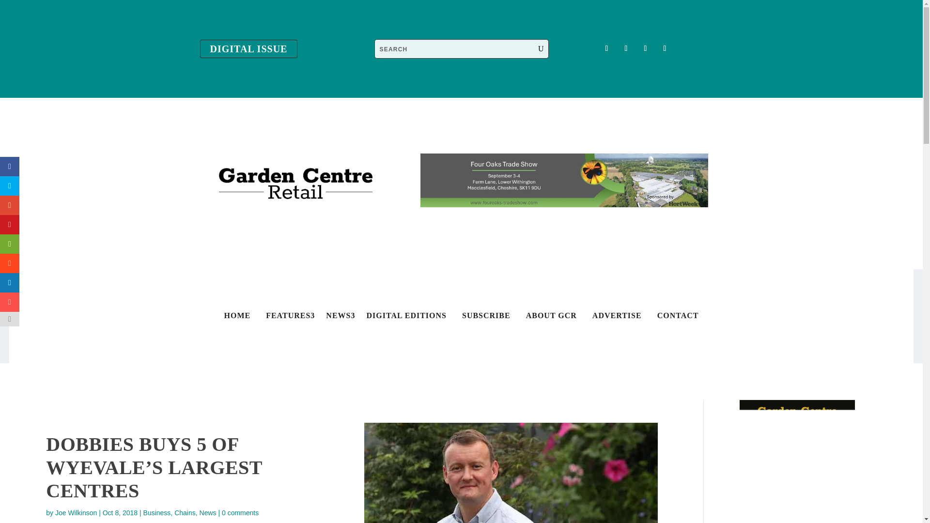 The width and height of the screenshot is (930, 523). What do you see at coordinates (406, 318) in the screenshot?
I see `DIGITAL EDITIONS` at bounding box center [406, 318].